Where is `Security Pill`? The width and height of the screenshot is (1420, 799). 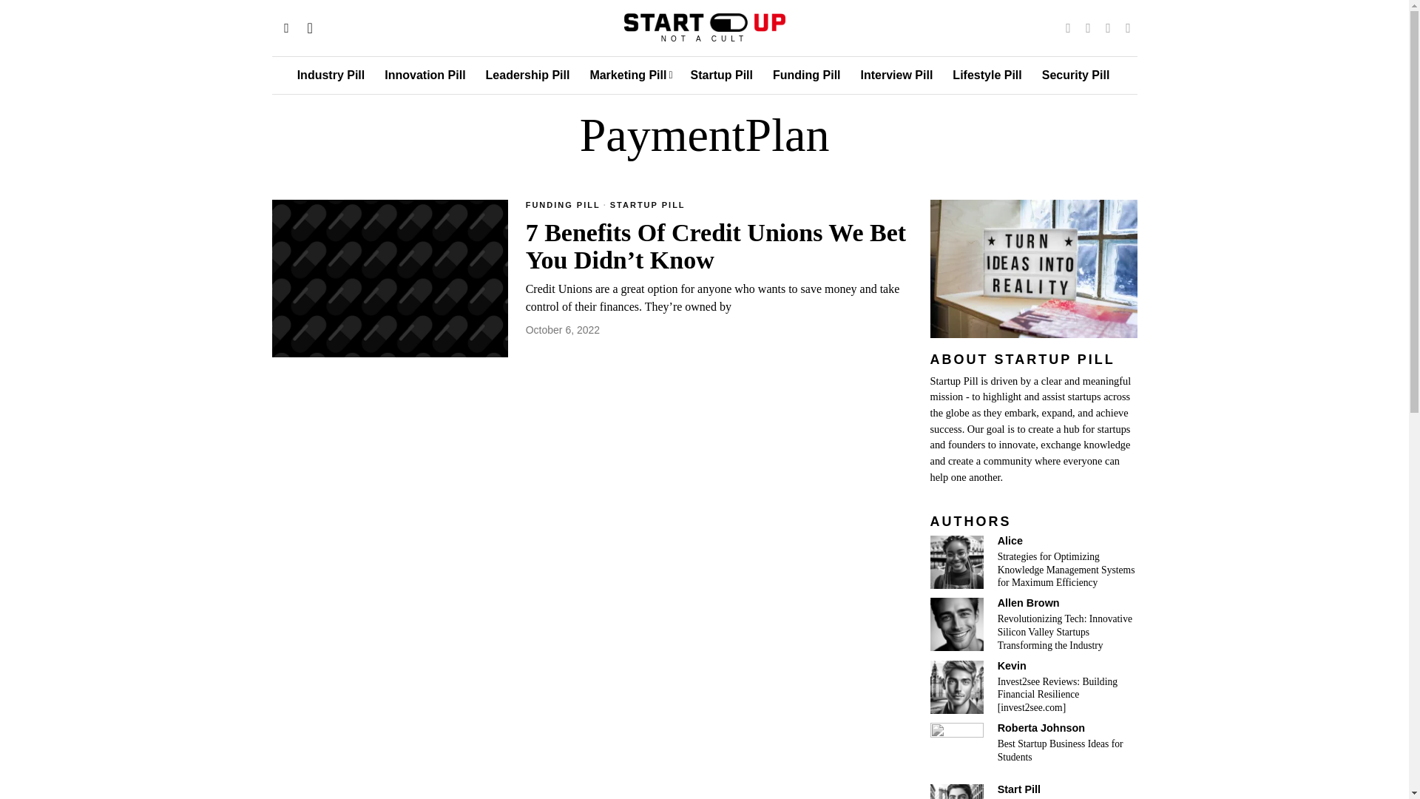
Security Pill is located at coordinates (1077, 75).